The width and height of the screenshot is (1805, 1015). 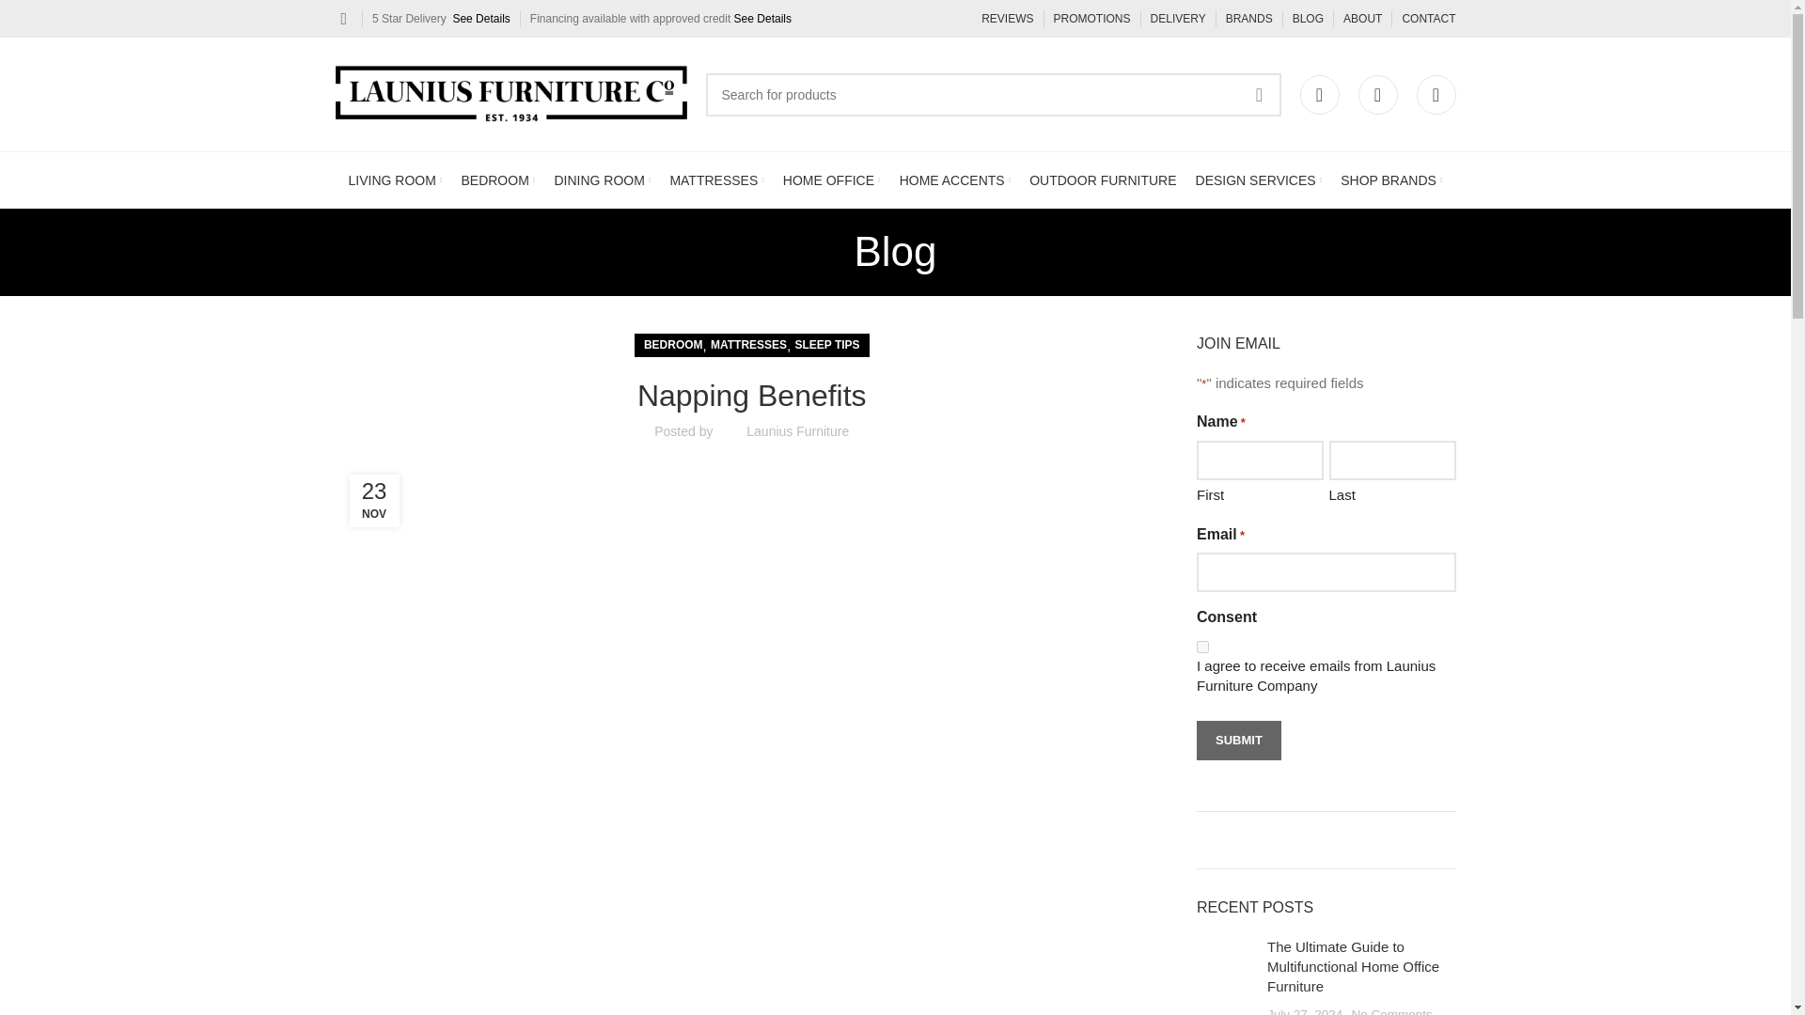 What do you see at coordinates (993, 94) in the screenshot?
I see `Search for products` at bounding box center [993, 94].